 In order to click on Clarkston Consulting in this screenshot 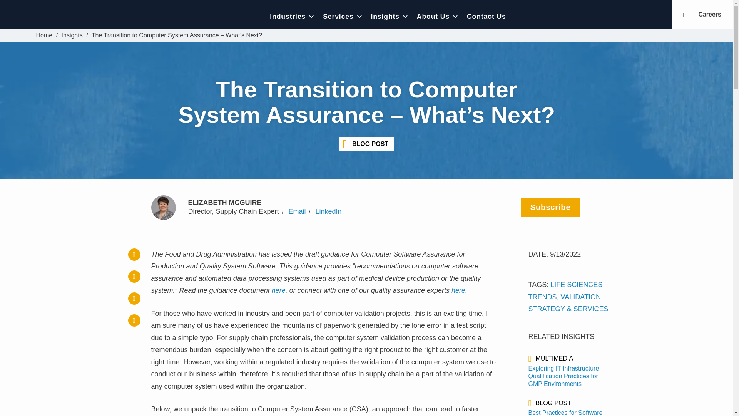, I will do `click(89, 16)`.